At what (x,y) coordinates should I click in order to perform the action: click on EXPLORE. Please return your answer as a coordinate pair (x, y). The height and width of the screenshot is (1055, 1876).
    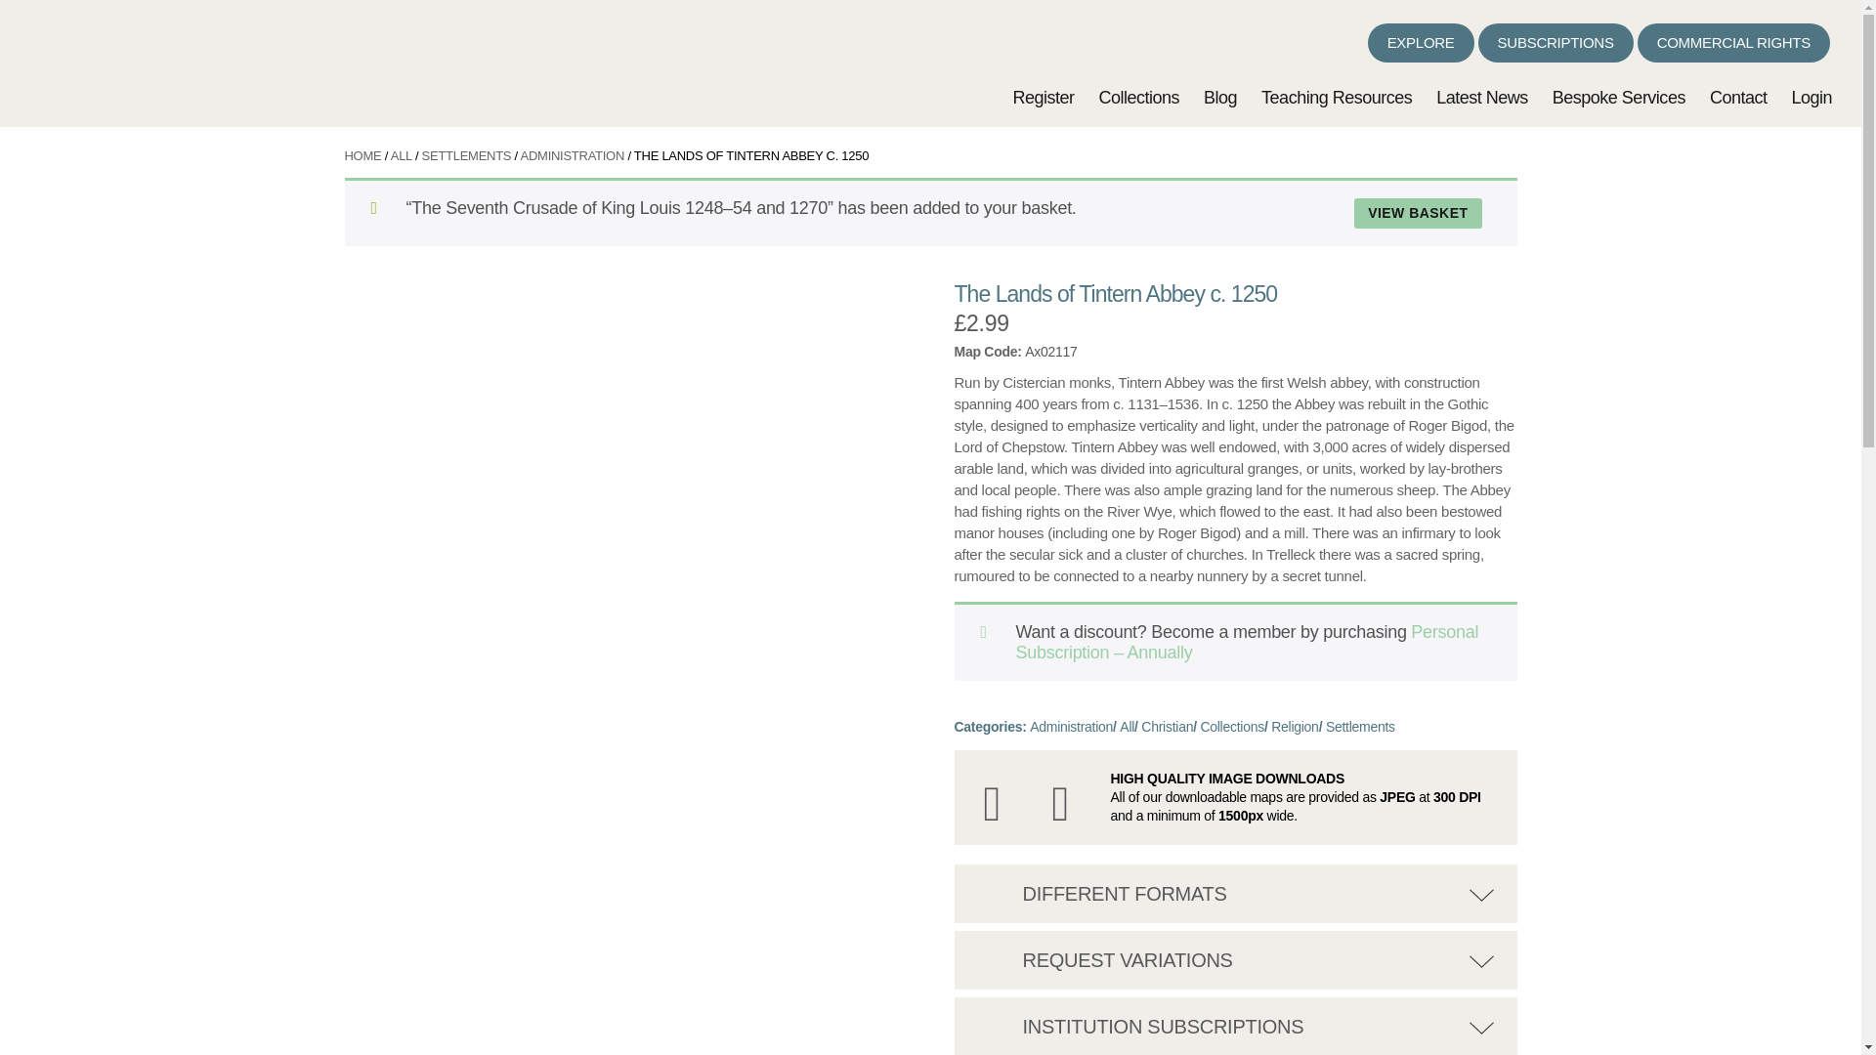
    Looking at the image, I should click on (1421, 42).